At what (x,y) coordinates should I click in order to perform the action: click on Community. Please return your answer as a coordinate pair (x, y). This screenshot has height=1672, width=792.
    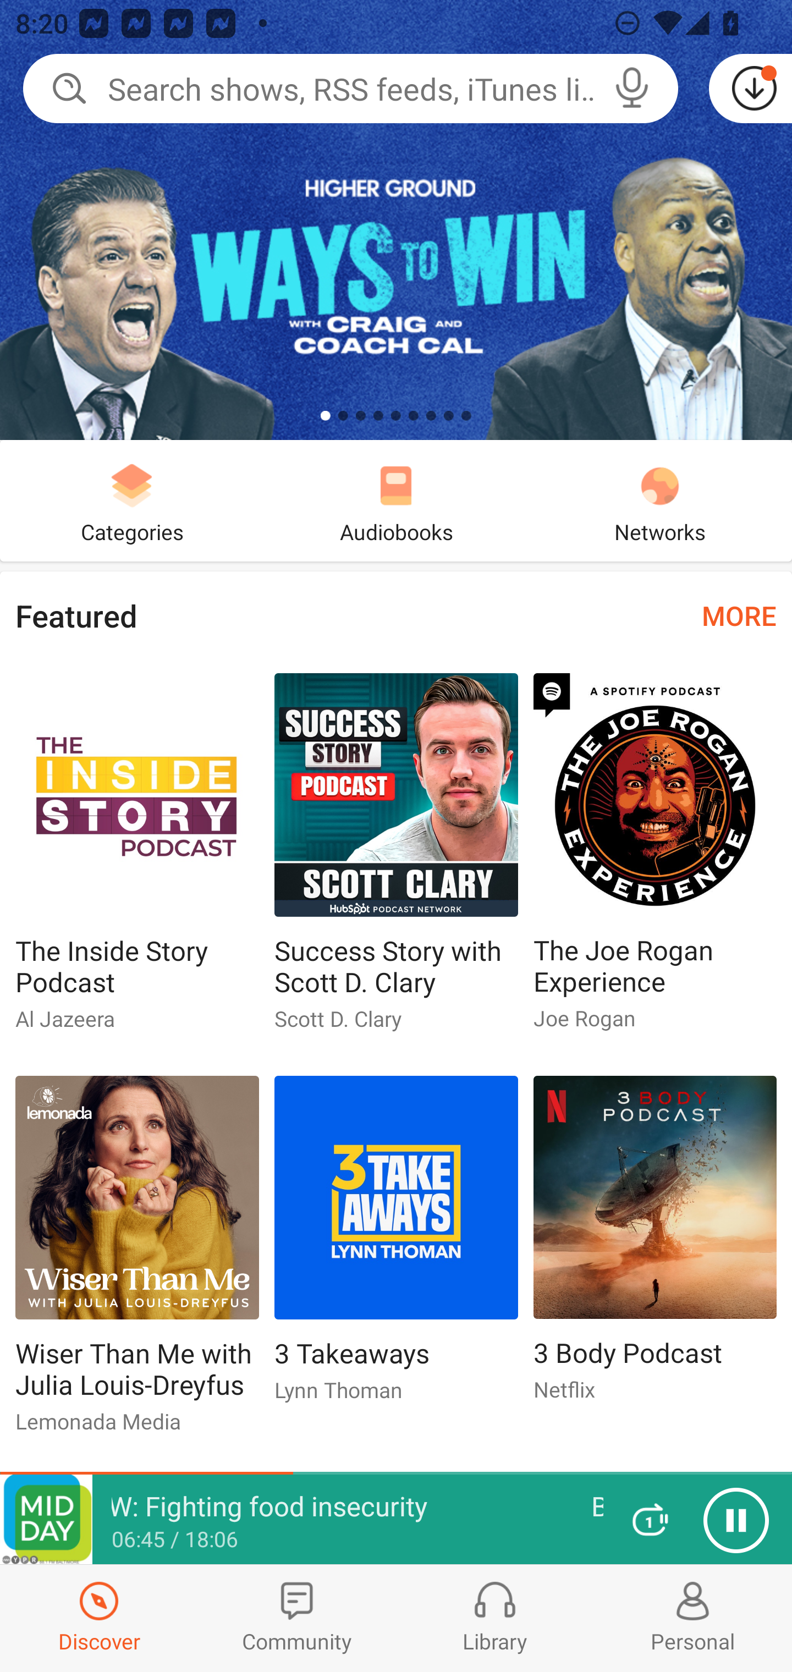
    Looking at the image, I should click on (297, 1618).